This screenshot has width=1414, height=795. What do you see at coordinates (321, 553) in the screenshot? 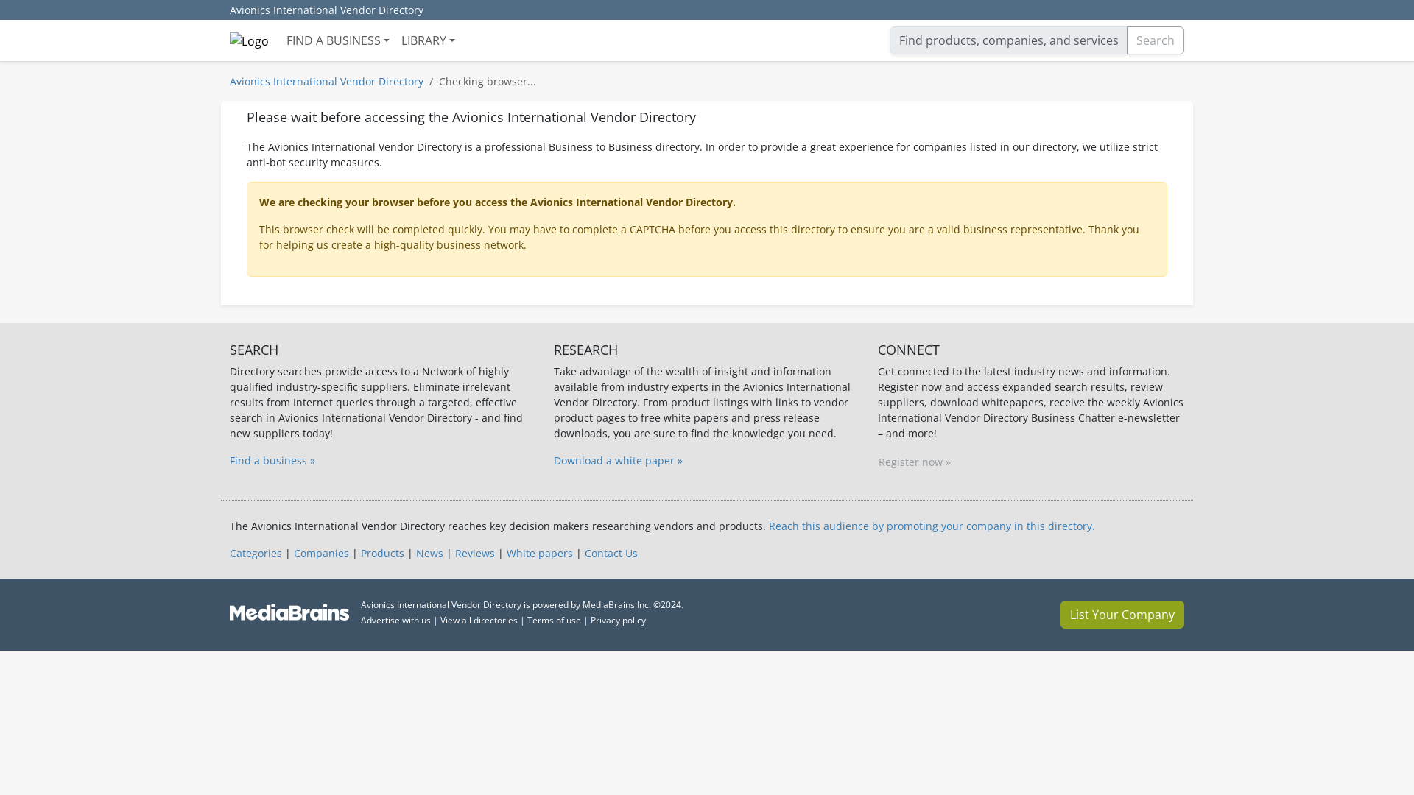
I see `Companies` at bounding box center [321, 553].